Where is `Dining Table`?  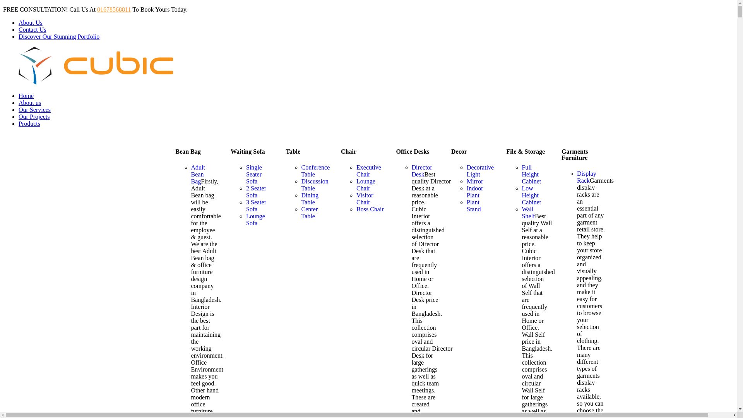 Dining Table is located at coordinates (310, 199).